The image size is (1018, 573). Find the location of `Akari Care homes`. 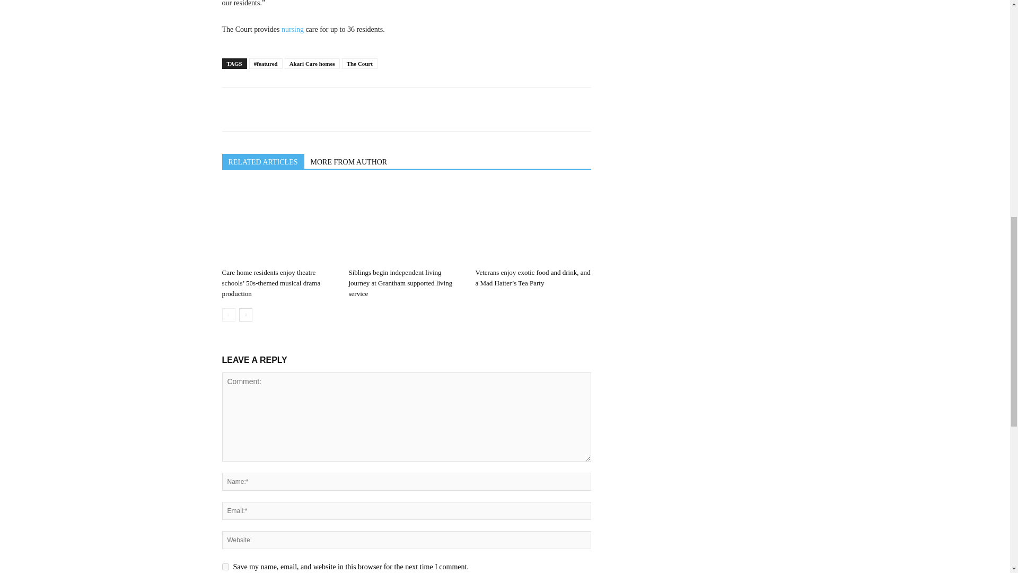

Akari Care homes is located at coordinates (312, 64).